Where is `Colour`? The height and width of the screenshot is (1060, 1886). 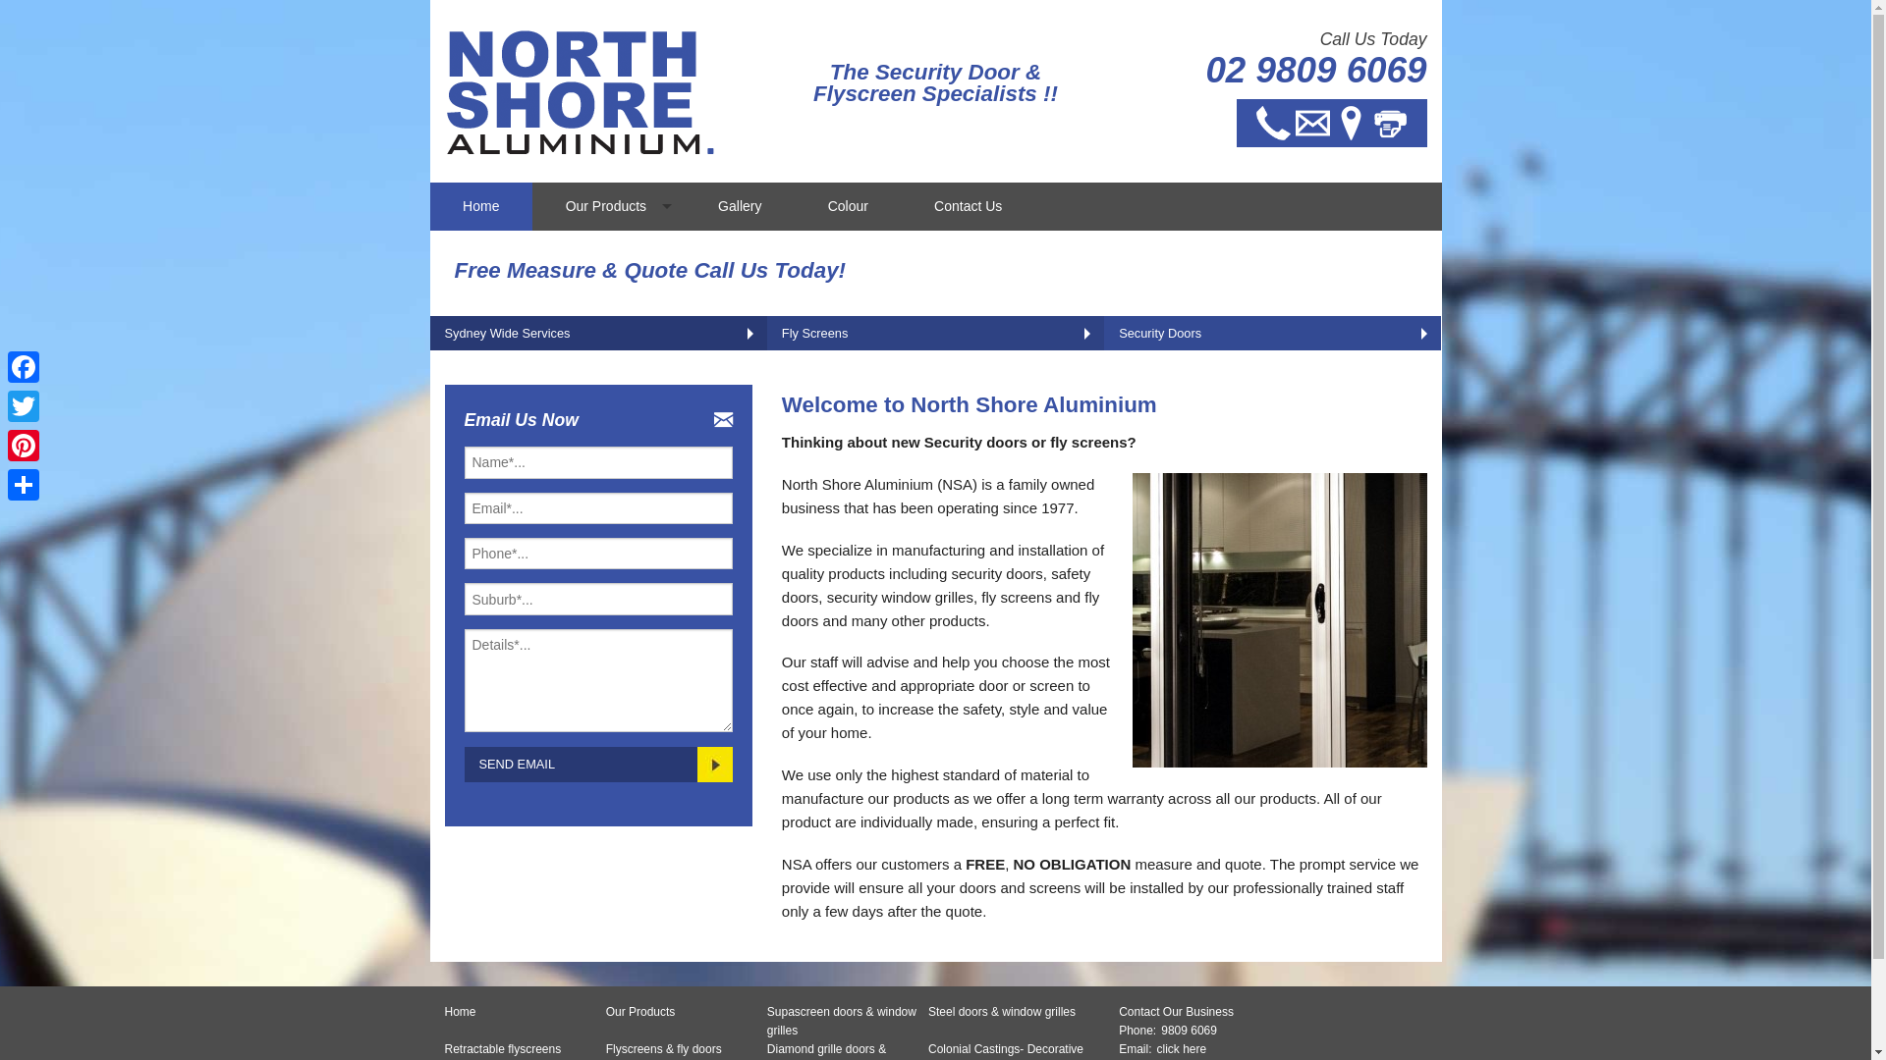
Colour is located at coordinates (848, 206).